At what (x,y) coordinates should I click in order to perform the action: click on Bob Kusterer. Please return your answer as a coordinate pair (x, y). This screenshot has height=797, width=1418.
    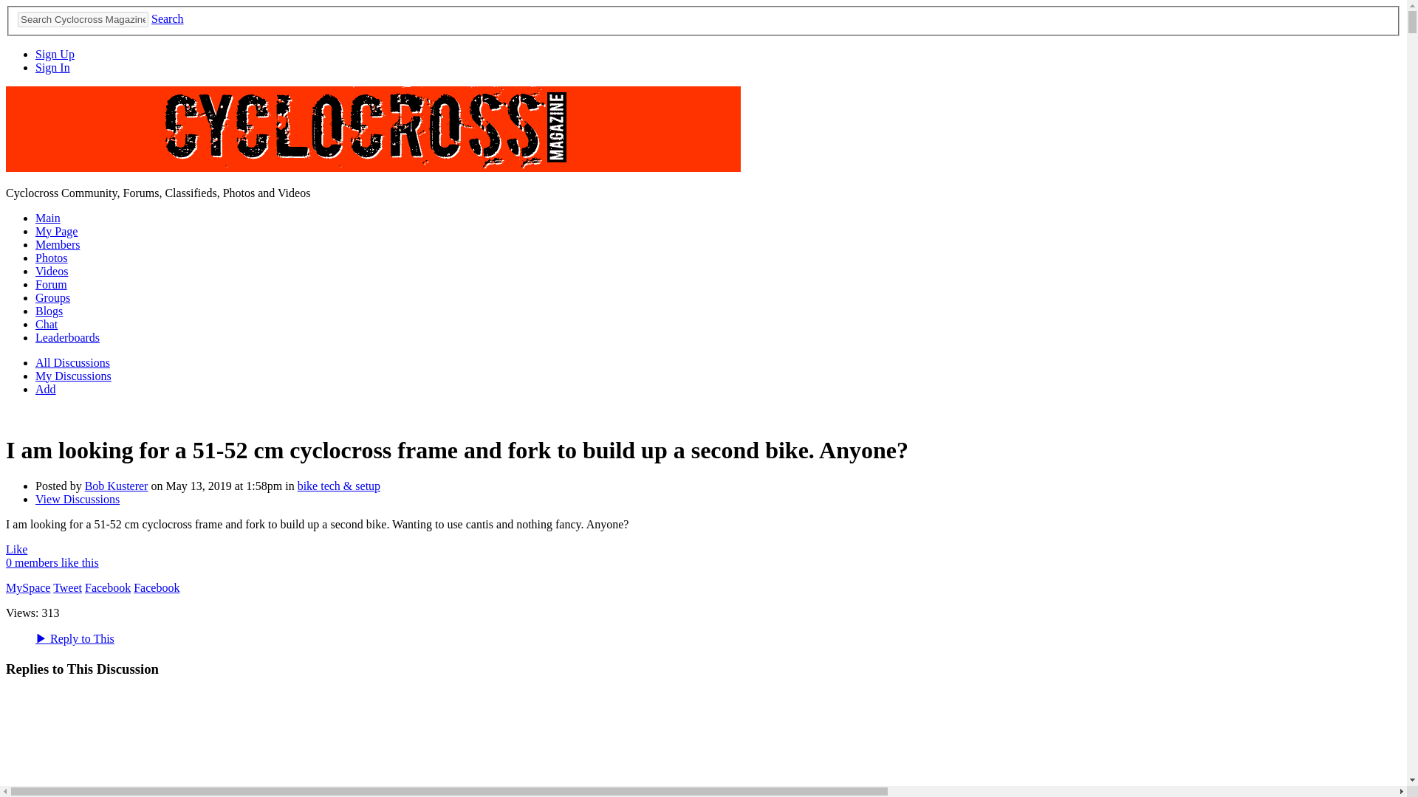
    Looking at the image, I should click on (117, 486).